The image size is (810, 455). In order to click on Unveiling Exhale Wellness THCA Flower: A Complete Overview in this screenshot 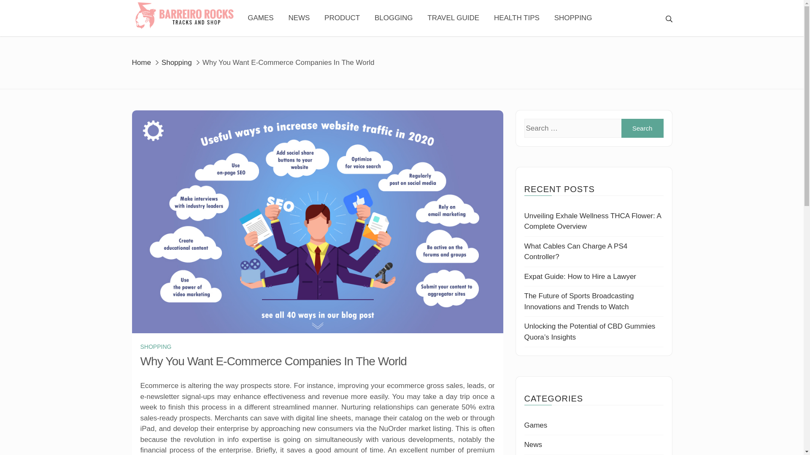, I will do `click(592, 221)`.